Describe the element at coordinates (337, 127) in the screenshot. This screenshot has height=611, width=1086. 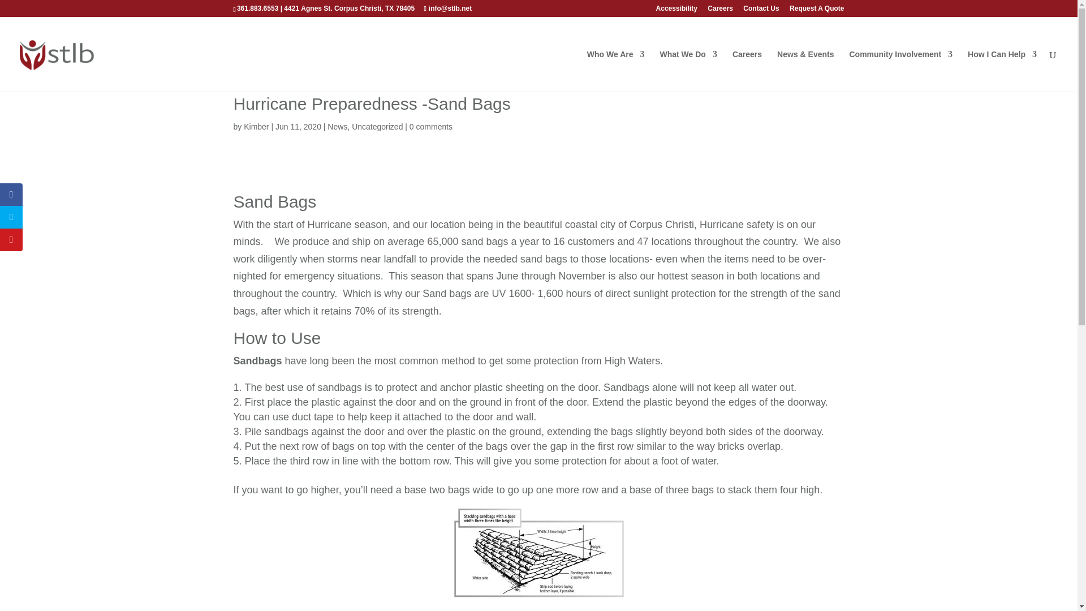
I see `News` at that location.